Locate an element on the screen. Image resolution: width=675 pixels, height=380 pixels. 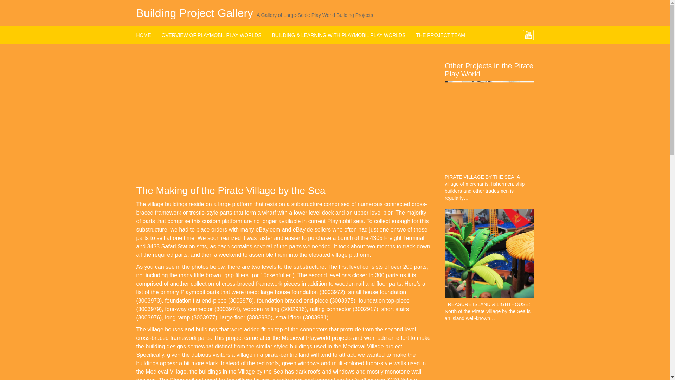
THE PROJECT TEAM is located at coordinates (440, 35).